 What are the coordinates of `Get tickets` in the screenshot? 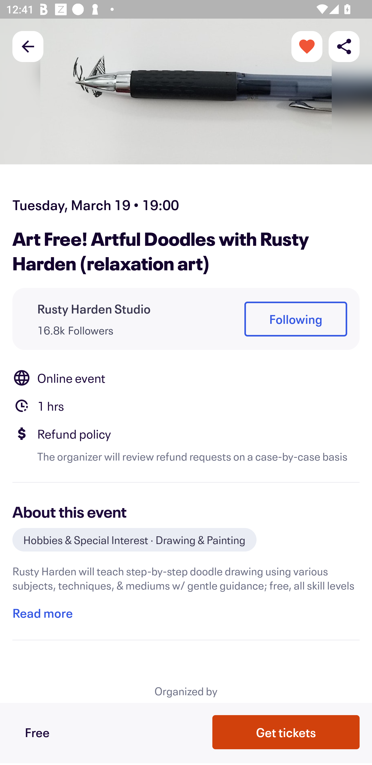 It's located at (286, 732).